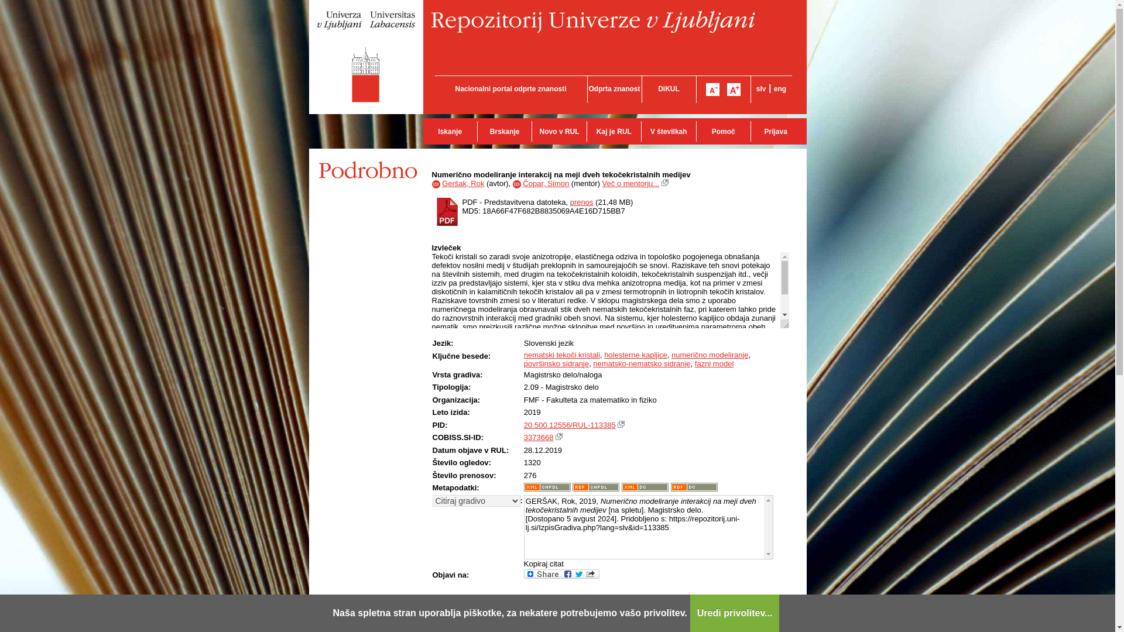 Image resolution: width=1124 pixels, height=632 pixels. I want to click on nematsko-nematsko sidranje, so click(642, 363).